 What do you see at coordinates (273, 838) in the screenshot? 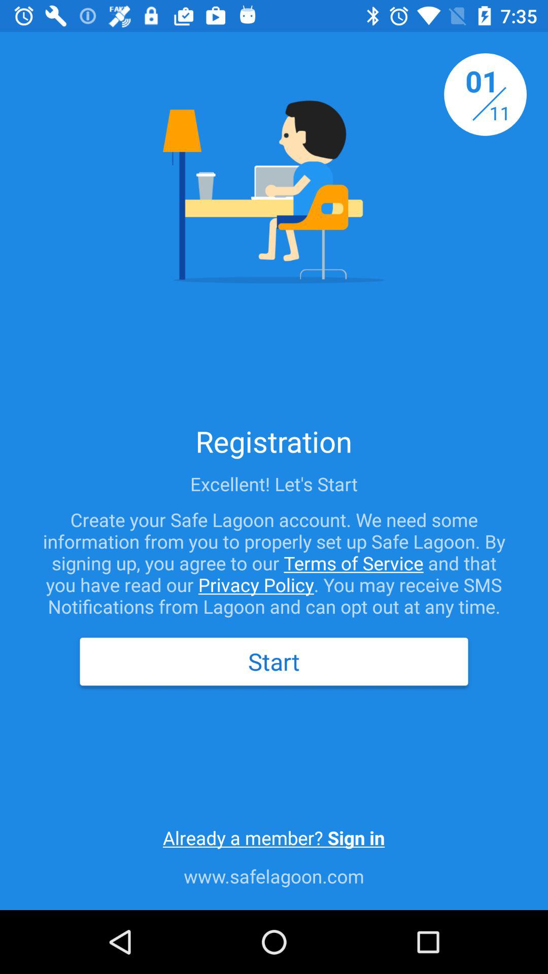
I see `swipe to already a member icon` at bounding box center [273, 838].